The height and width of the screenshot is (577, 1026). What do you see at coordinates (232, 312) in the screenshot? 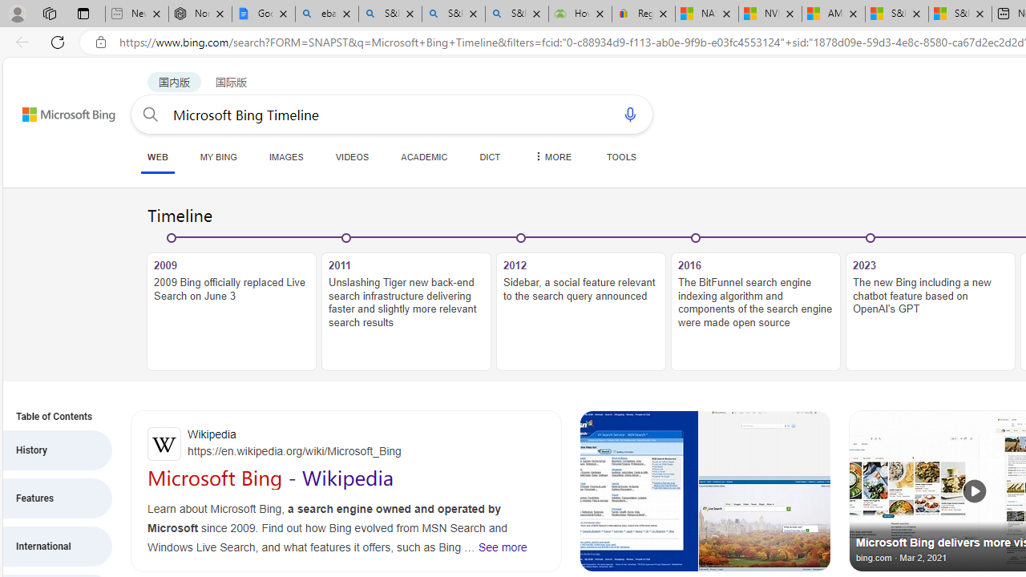
I see `2009 2009 Bing officially replaced Live Search on June 3` at bounding box center [232, 312].